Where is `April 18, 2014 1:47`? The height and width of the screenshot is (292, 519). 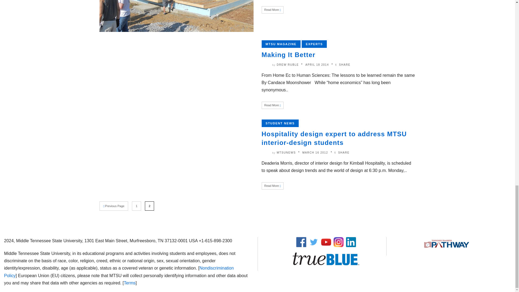 April 18, 2014 1:47 is located at coordinates (317, 65).